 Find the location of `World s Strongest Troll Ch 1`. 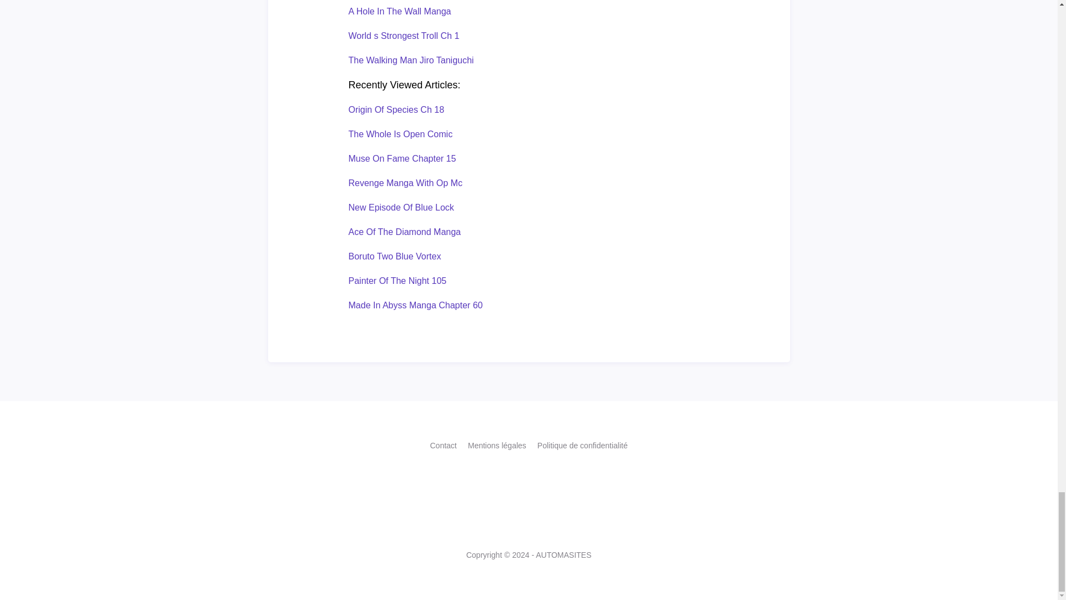

World s Strongest Troll Ch 1 is located at coordinates (404, 36).